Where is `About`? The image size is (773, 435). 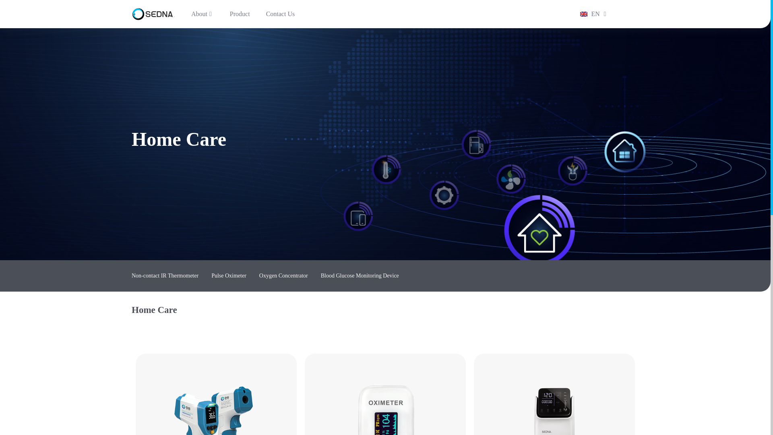 About is located at coordinates (202, 14).